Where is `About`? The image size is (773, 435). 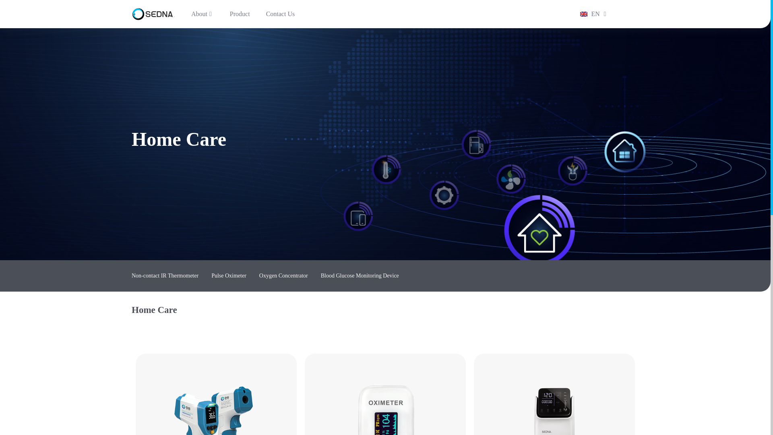 About is located at coordinates (202, 14).